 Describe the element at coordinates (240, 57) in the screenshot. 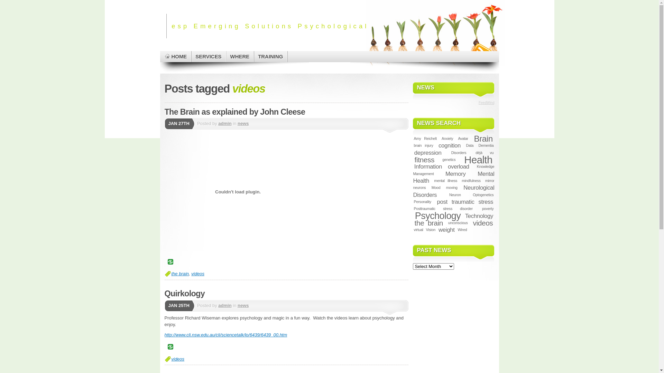

I see `WHERE` at that location.